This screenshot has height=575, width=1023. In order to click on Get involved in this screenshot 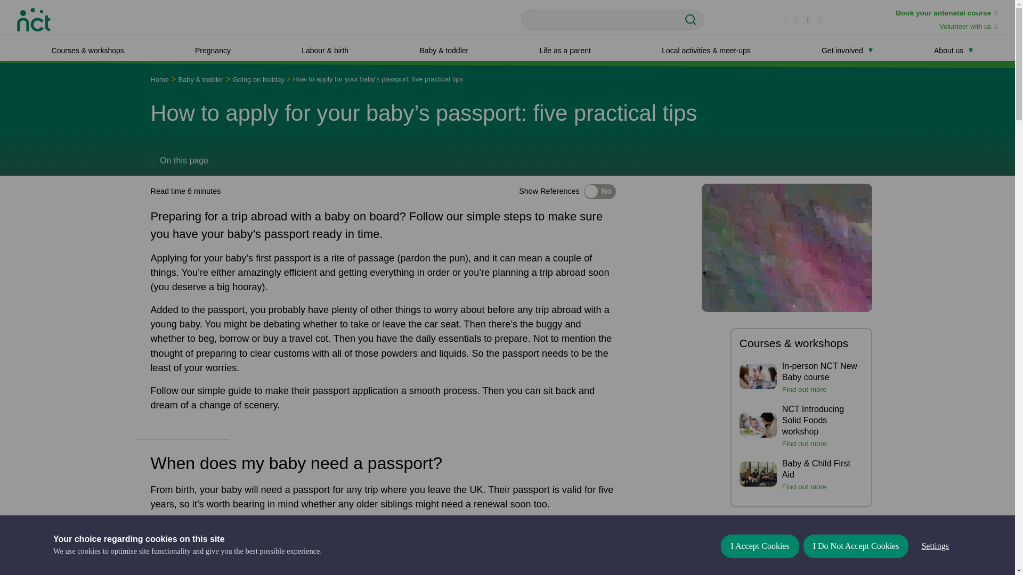, I will do `click(842, 50)`.